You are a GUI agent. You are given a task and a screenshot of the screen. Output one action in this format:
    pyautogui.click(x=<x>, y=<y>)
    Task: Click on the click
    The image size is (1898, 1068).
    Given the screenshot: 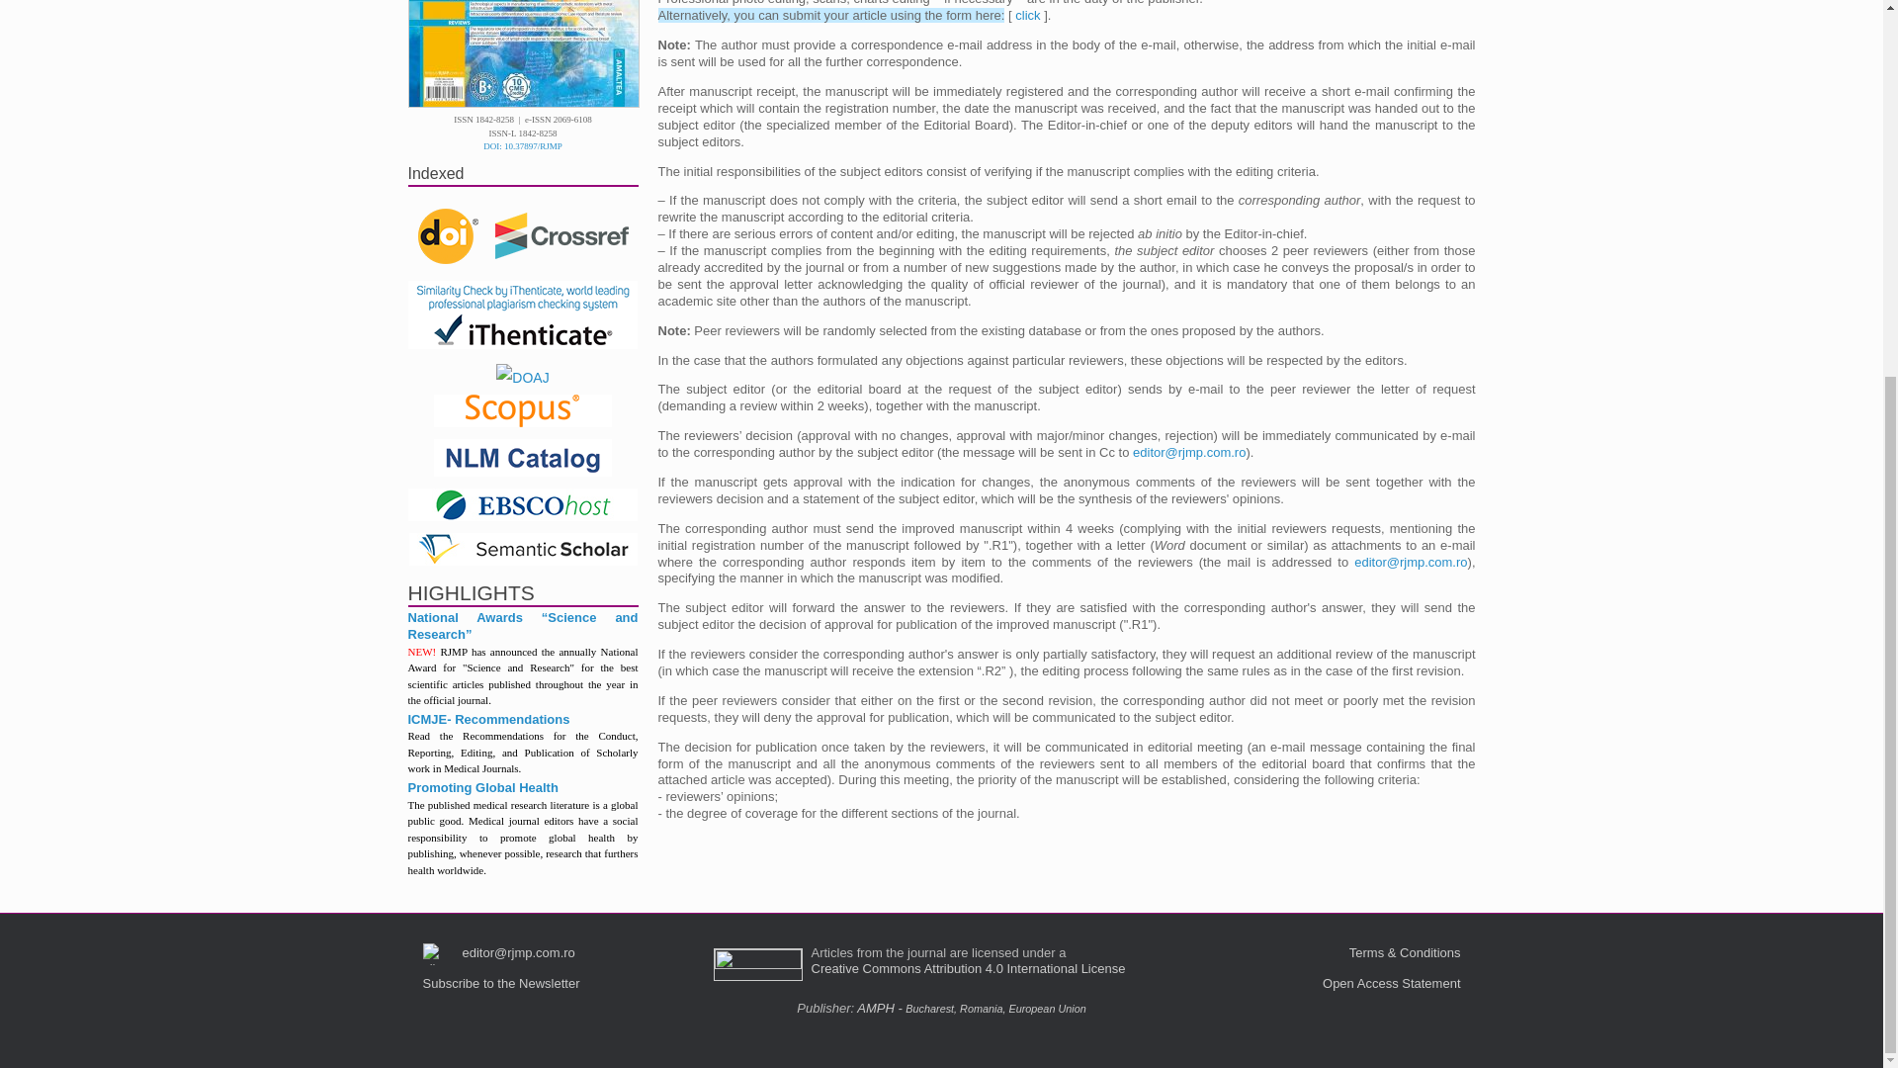 What is the action you would take?
    pyautogui.click(x=1028, y=14)
    